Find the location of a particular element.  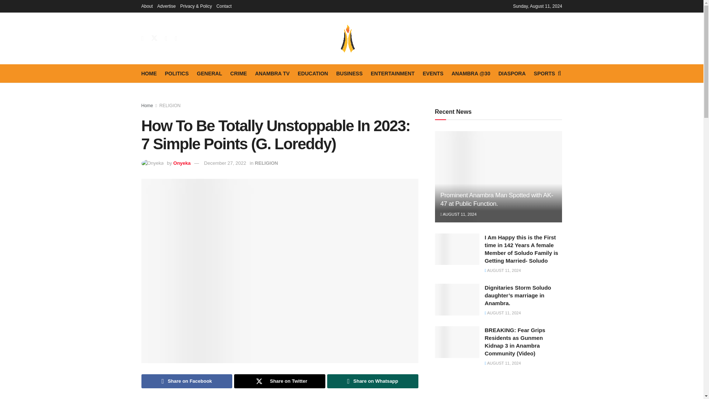

SPORTS is located at coordinates (544, 73).